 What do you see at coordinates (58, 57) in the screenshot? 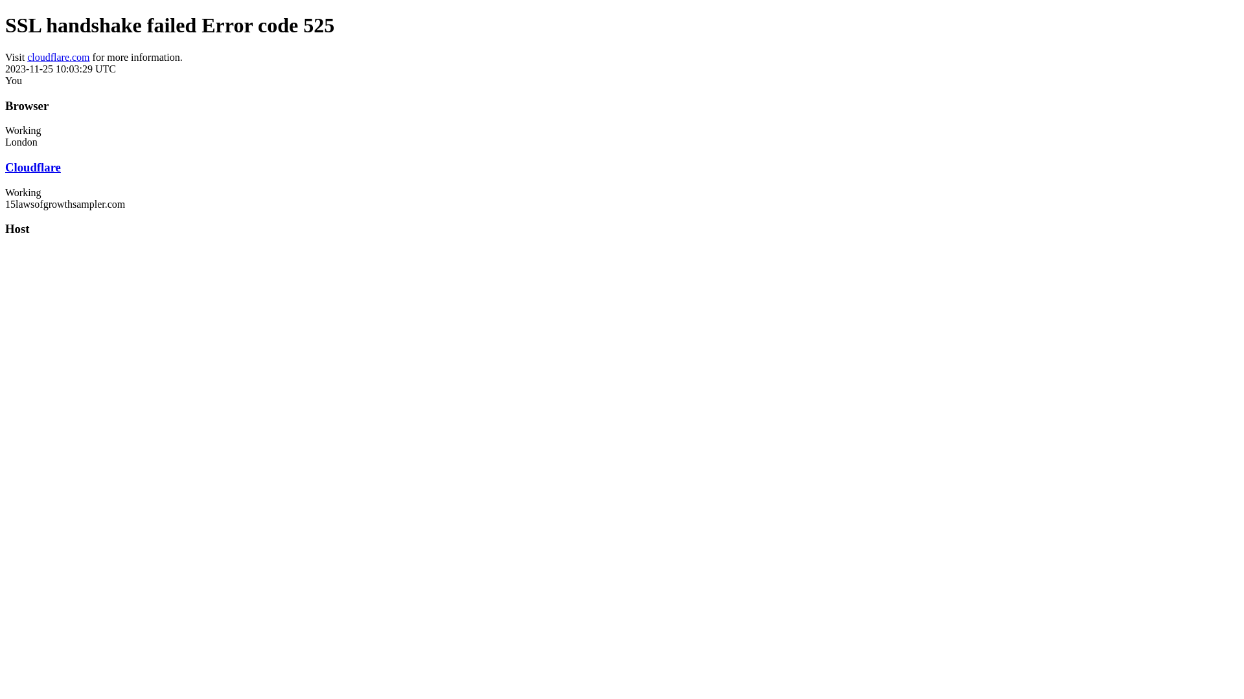
I see `cloudflare.com` at bounding box center [58, 57].